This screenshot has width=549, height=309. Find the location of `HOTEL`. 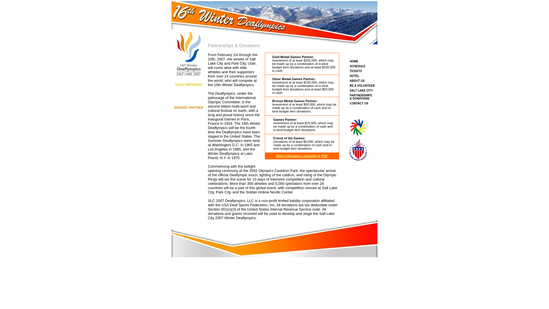

HOTEL is located at coordinates (355, 76).